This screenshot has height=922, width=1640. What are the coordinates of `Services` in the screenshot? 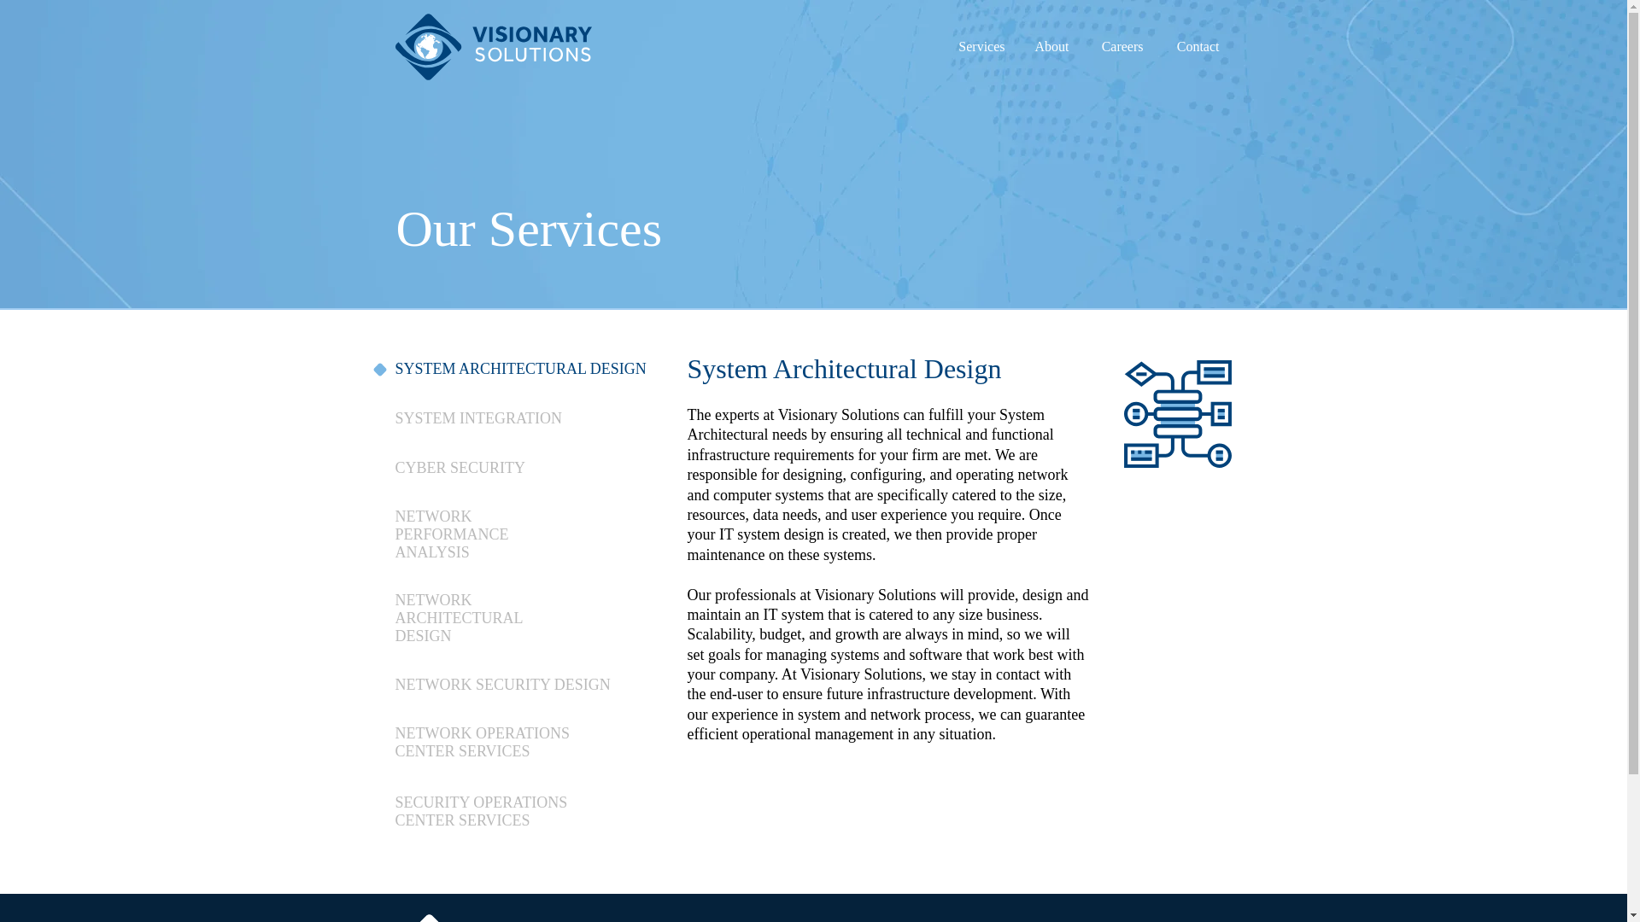 It's located at (979, 46).